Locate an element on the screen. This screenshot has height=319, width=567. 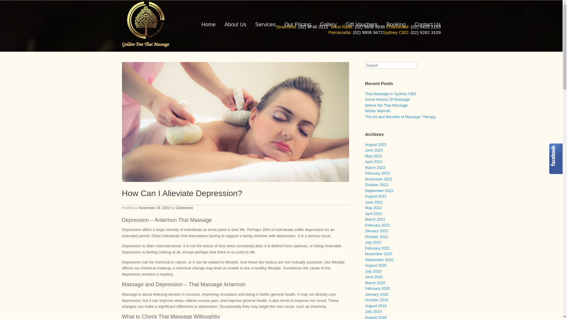
Gift Vouchers is located at coordinates (361, 26).